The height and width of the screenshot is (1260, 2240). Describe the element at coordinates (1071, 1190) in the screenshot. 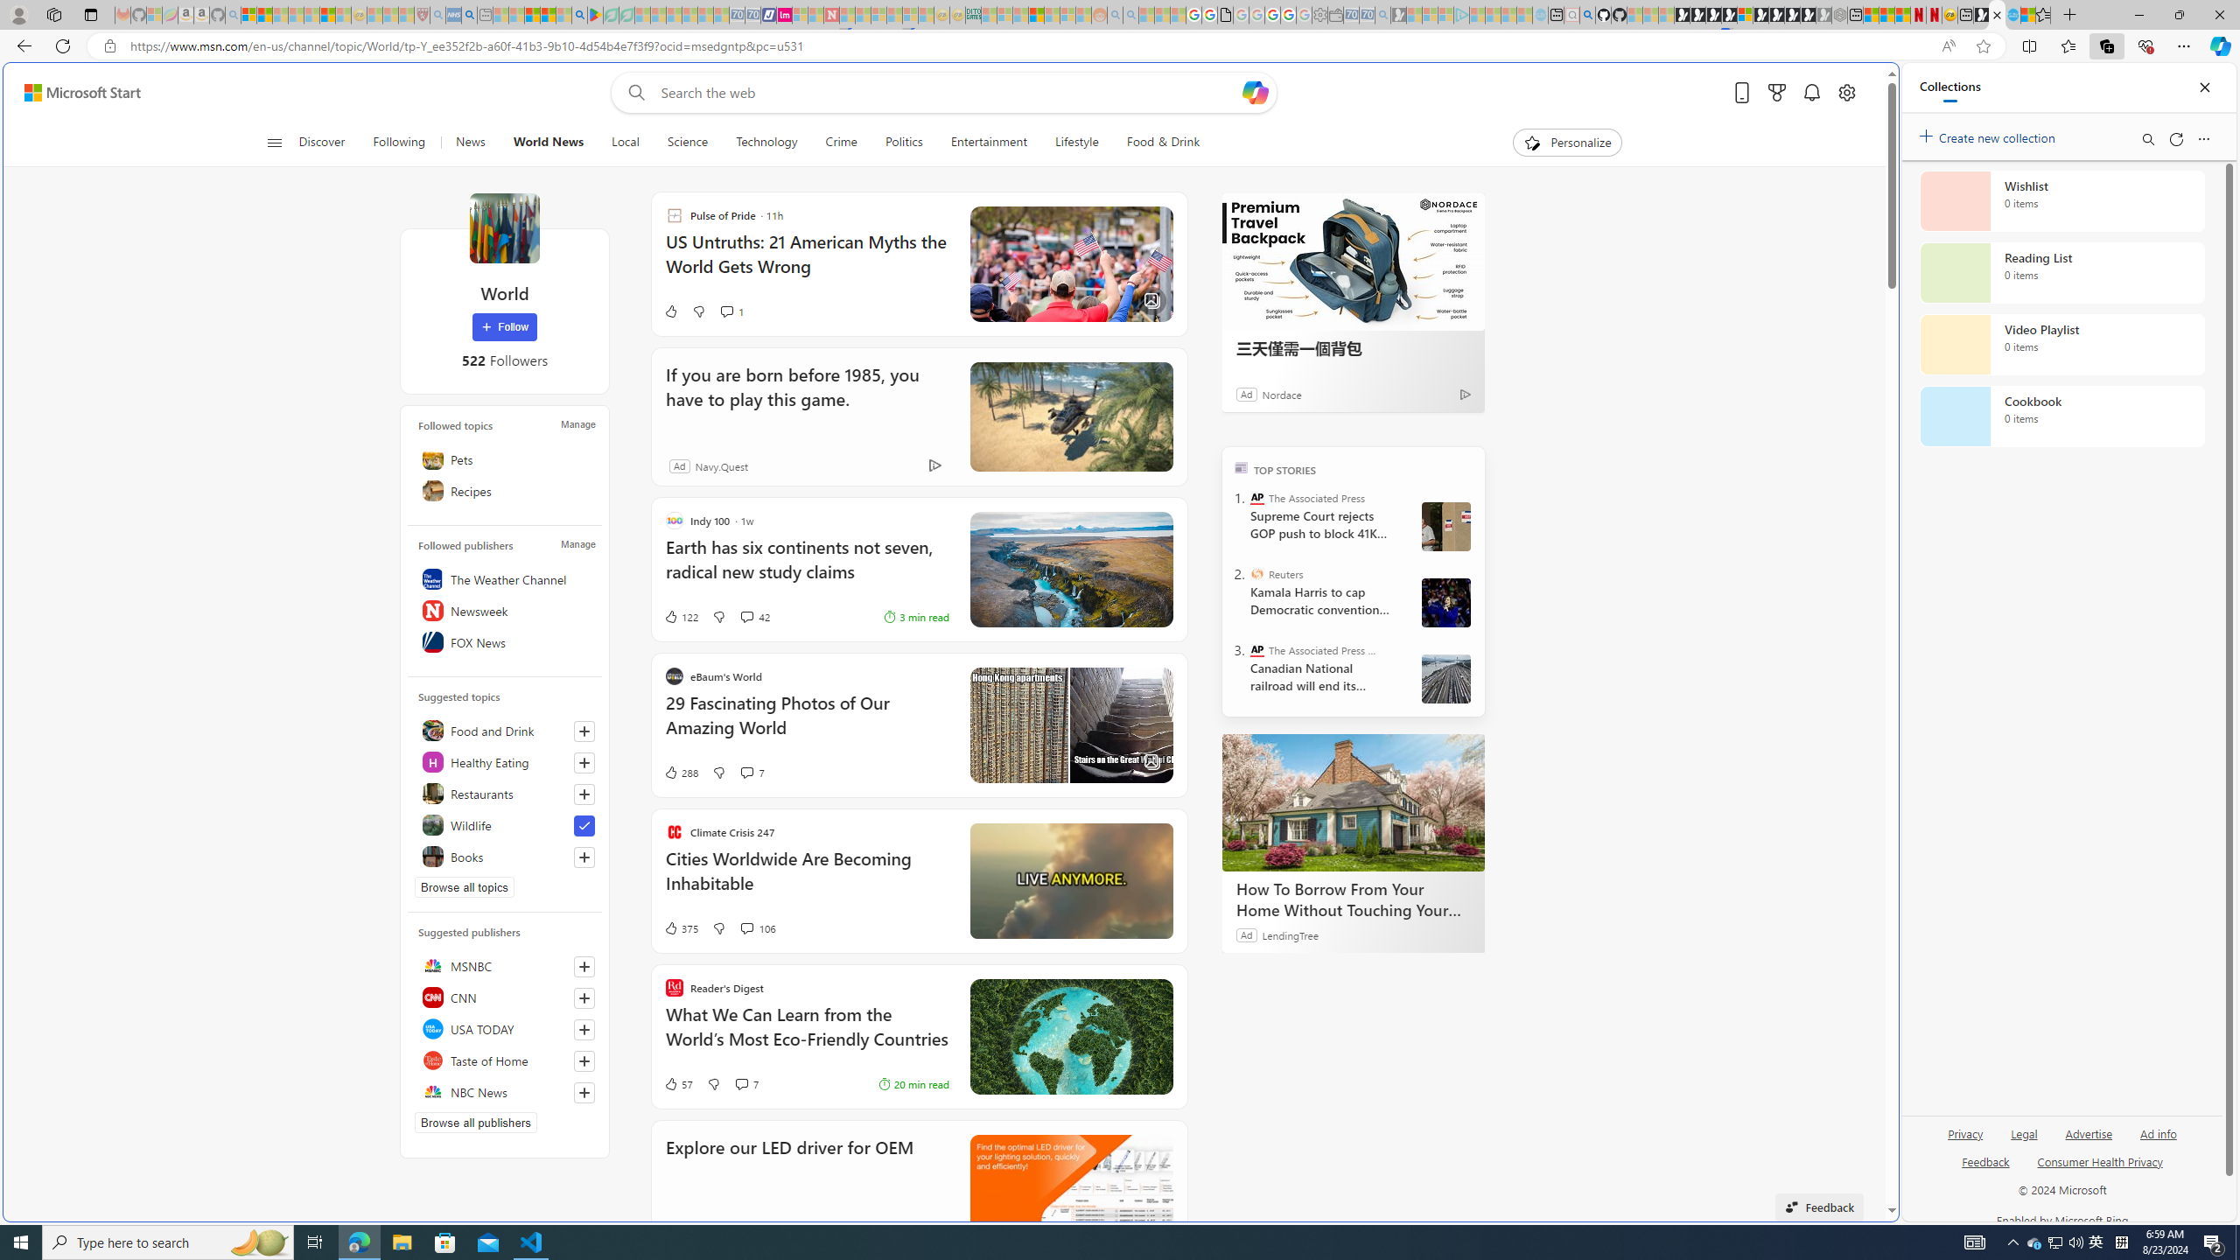

I see `Explore our LED driver for OEM` at that location.